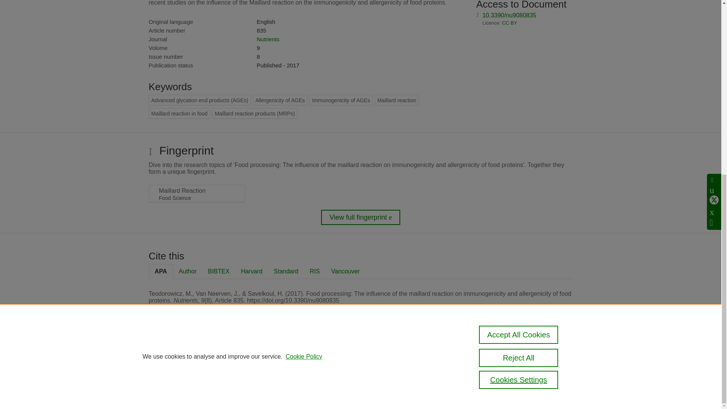 Image resolution: width=727 pixels, height=409 pixels. What do you see at coordinates (197, 353) in the screenshot?
I see `Scopus` at bounding box center [197, 353].